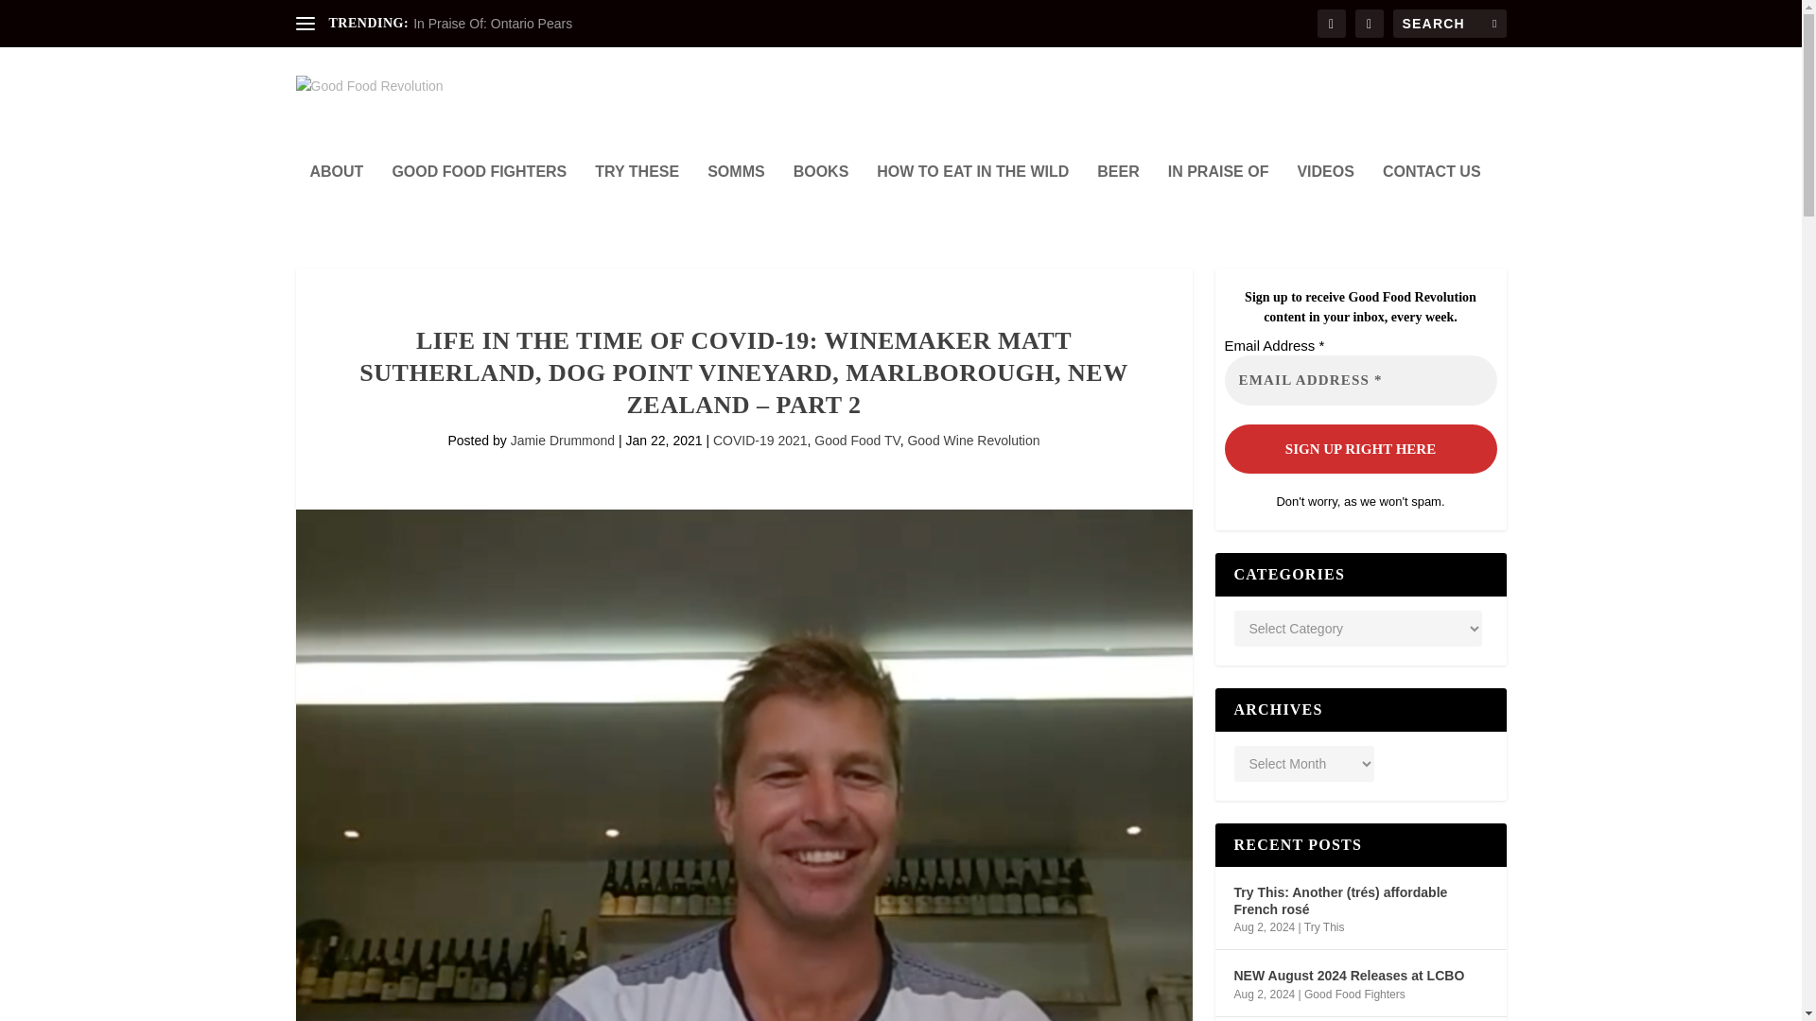 The width and height of the screenshot is (1816, 1021). What do you see at coordinates (760, 441) in the screenshot?
I see `COVID-19 2021` at bounding box center [760, 441].